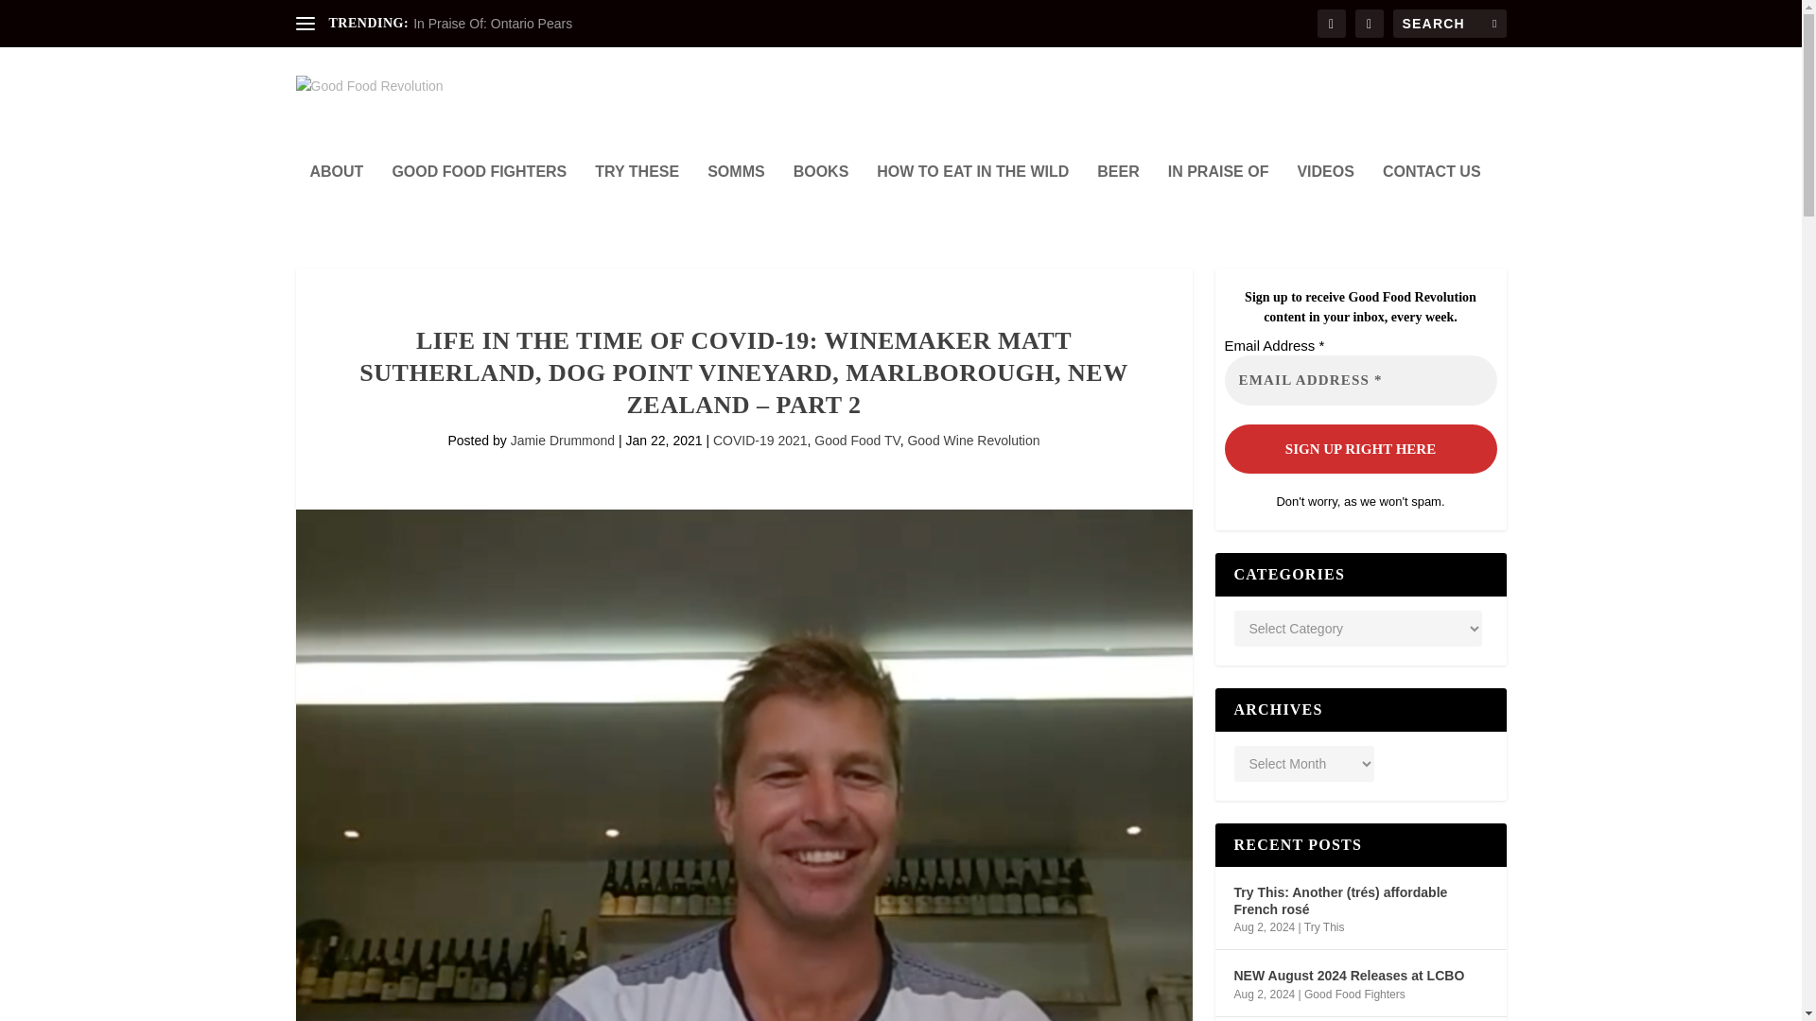 The width and height of the screenshot is (1816, 1021). What do you see at coordinates (760, 441) in the screenshot?
I see `COVID-19 2021` at bounding box center [760, 441].